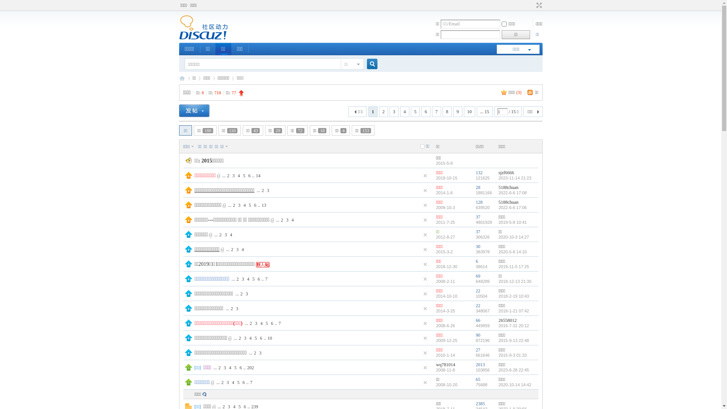  What do you see at coordinates (263, 190) in the screenshot?
I see `2` at bounding box center [263, 190].